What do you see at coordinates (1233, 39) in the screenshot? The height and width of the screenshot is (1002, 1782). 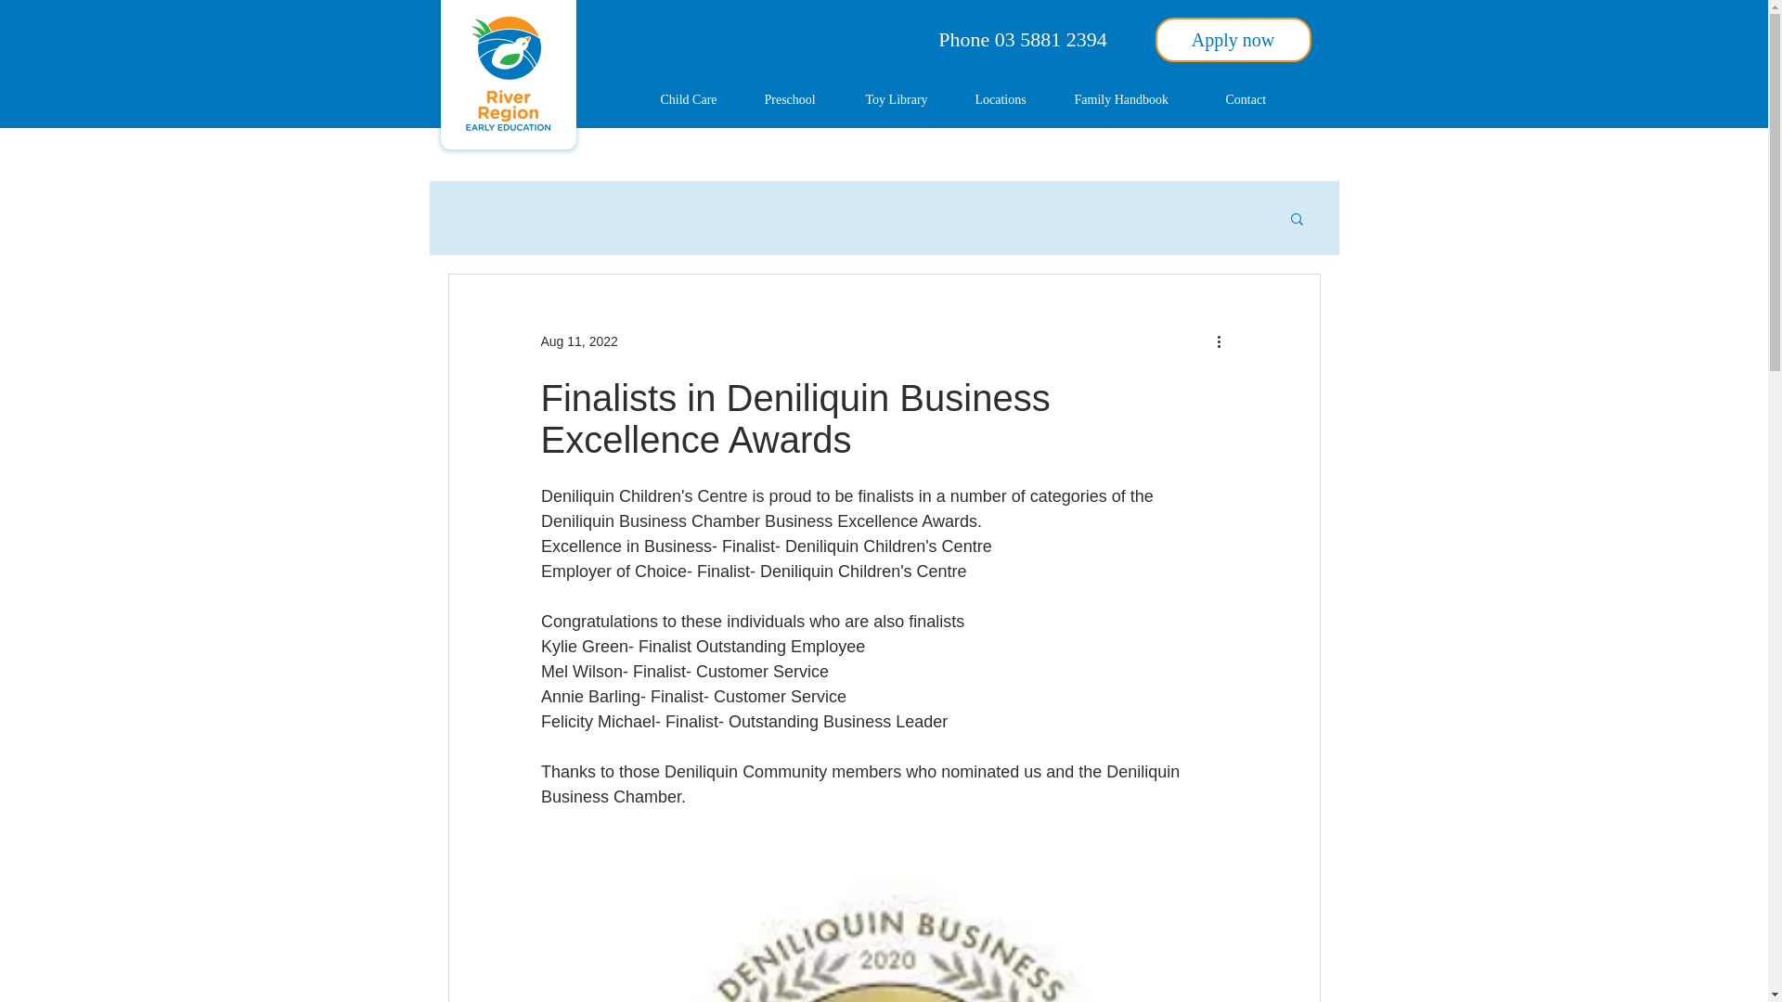 I see `Apply now` at bounding box center [1233, 39].